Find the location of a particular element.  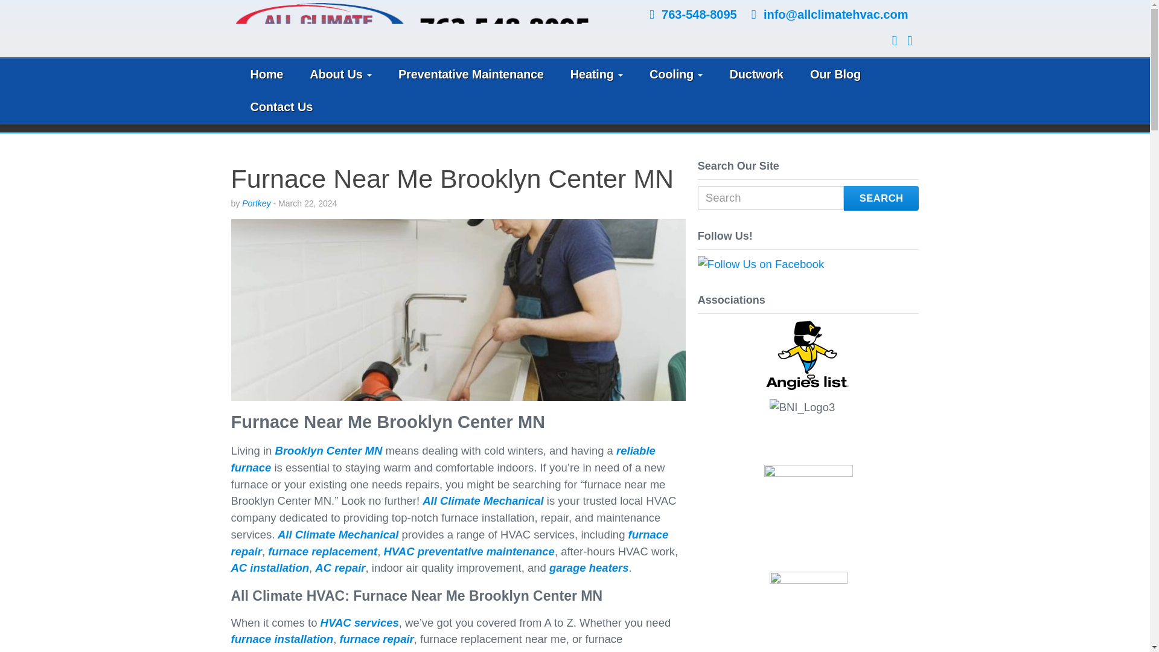

763-548-8095 is located at coordinates (699, 14).